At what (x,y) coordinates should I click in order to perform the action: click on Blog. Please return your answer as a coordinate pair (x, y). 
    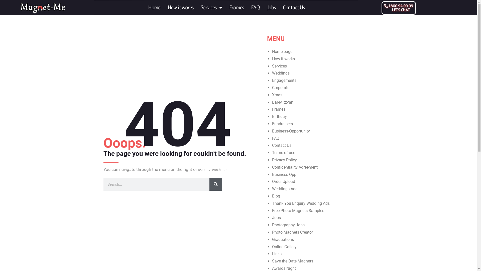
    Looking at the image, I should click on (276, 196).